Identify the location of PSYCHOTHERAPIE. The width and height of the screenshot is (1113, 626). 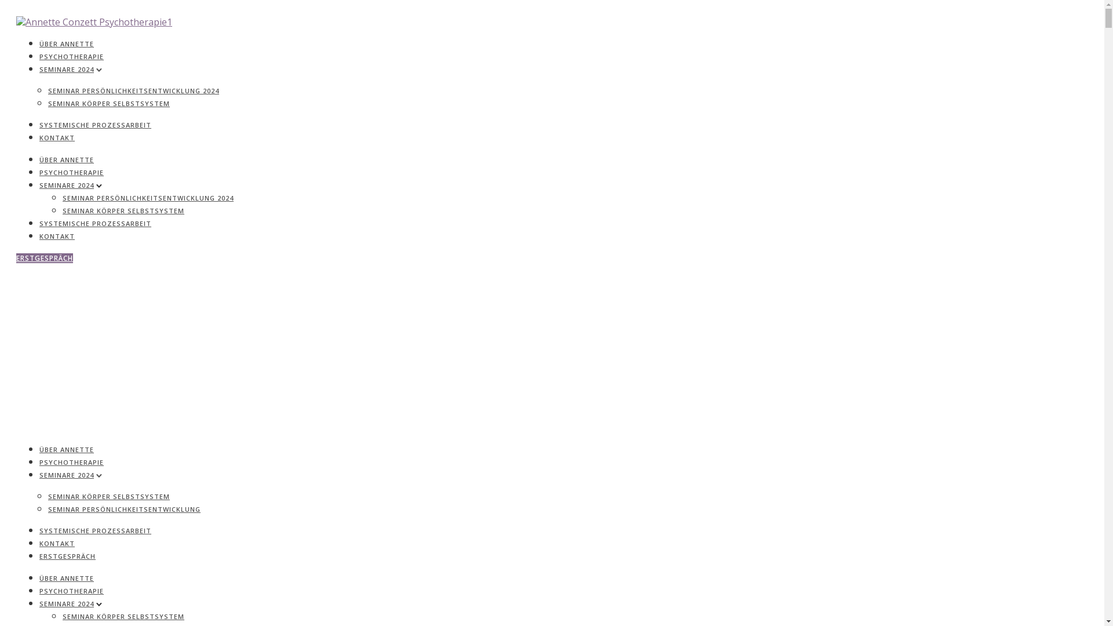
(72, 463).